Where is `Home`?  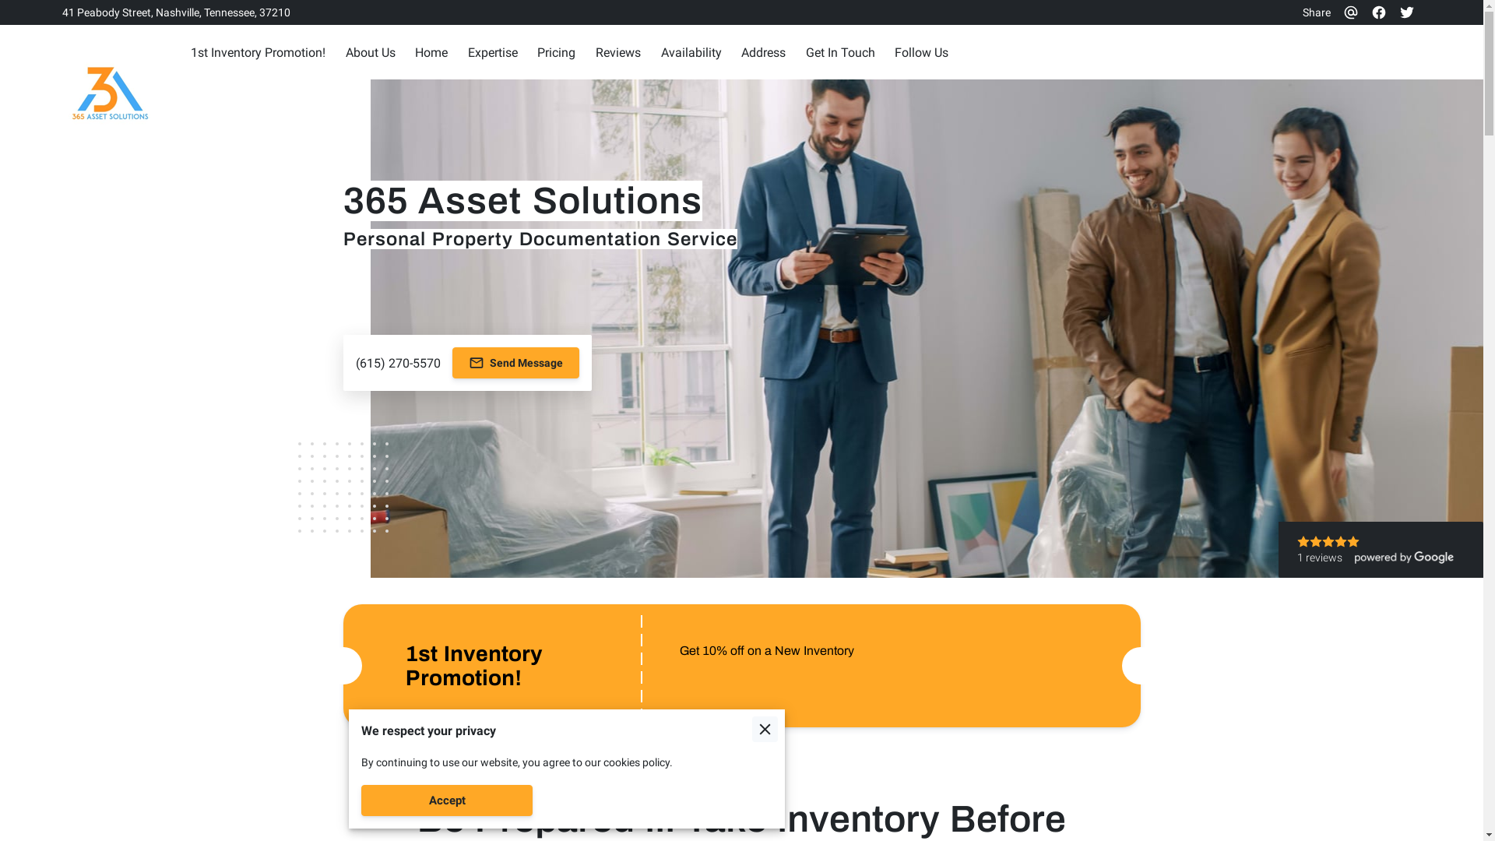 Home is located at coordinates (431, 53).